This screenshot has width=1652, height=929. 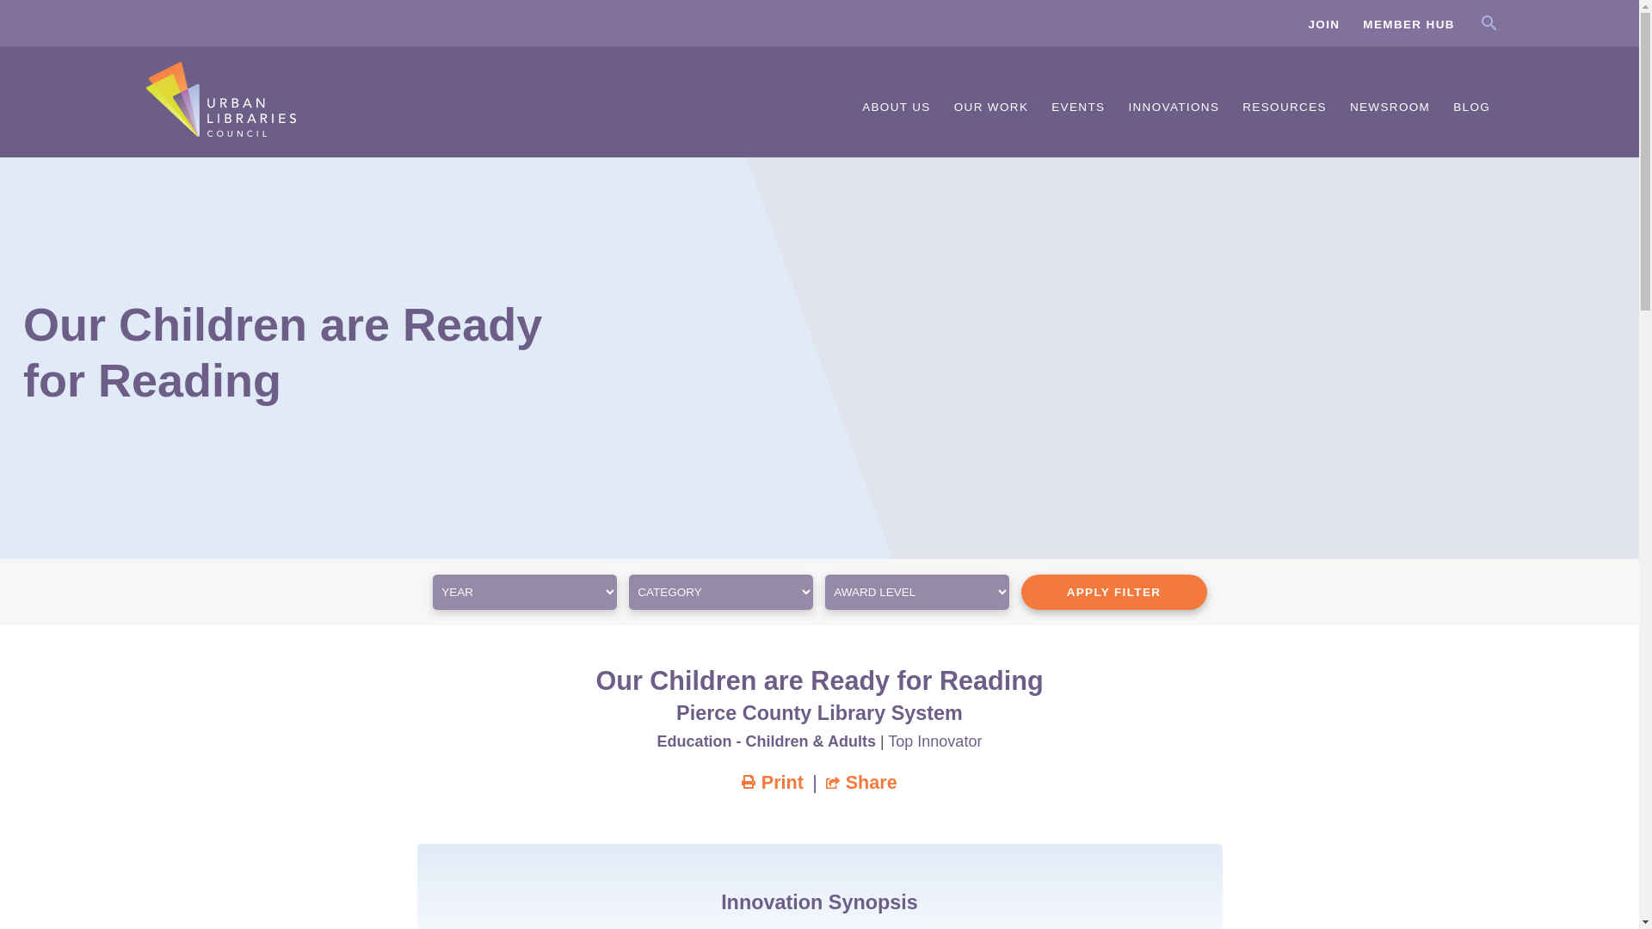 What do you see at coordinates (1390, 108) in the screenshot?
I see `NEWSROOM` at bounding box center [1390, 108].